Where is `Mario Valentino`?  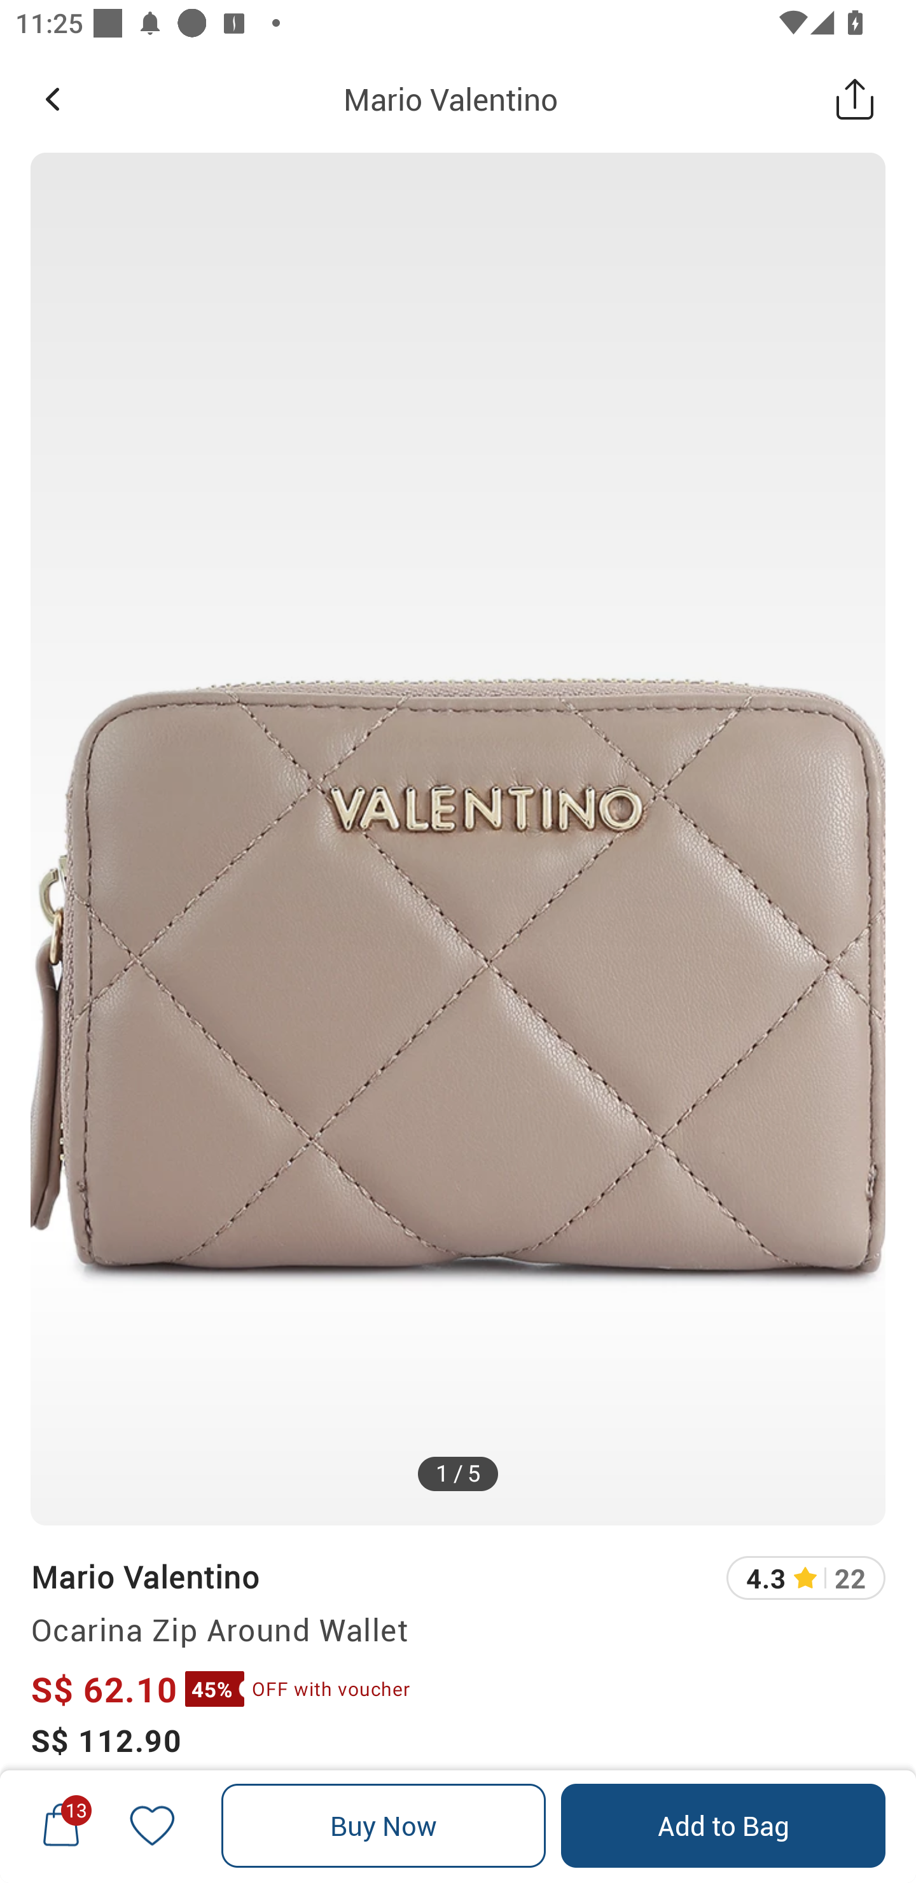
Mario Valentino is located at coordinates (144, 1576).